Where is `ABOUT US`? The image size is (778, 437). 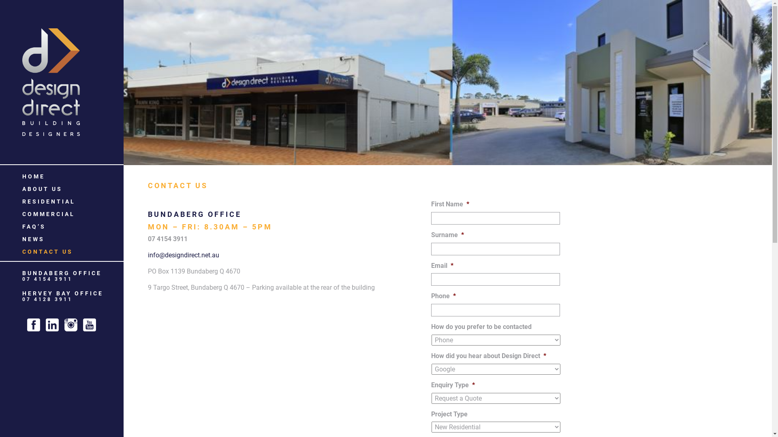
ABOUT US is located at coordinates (42, 189).